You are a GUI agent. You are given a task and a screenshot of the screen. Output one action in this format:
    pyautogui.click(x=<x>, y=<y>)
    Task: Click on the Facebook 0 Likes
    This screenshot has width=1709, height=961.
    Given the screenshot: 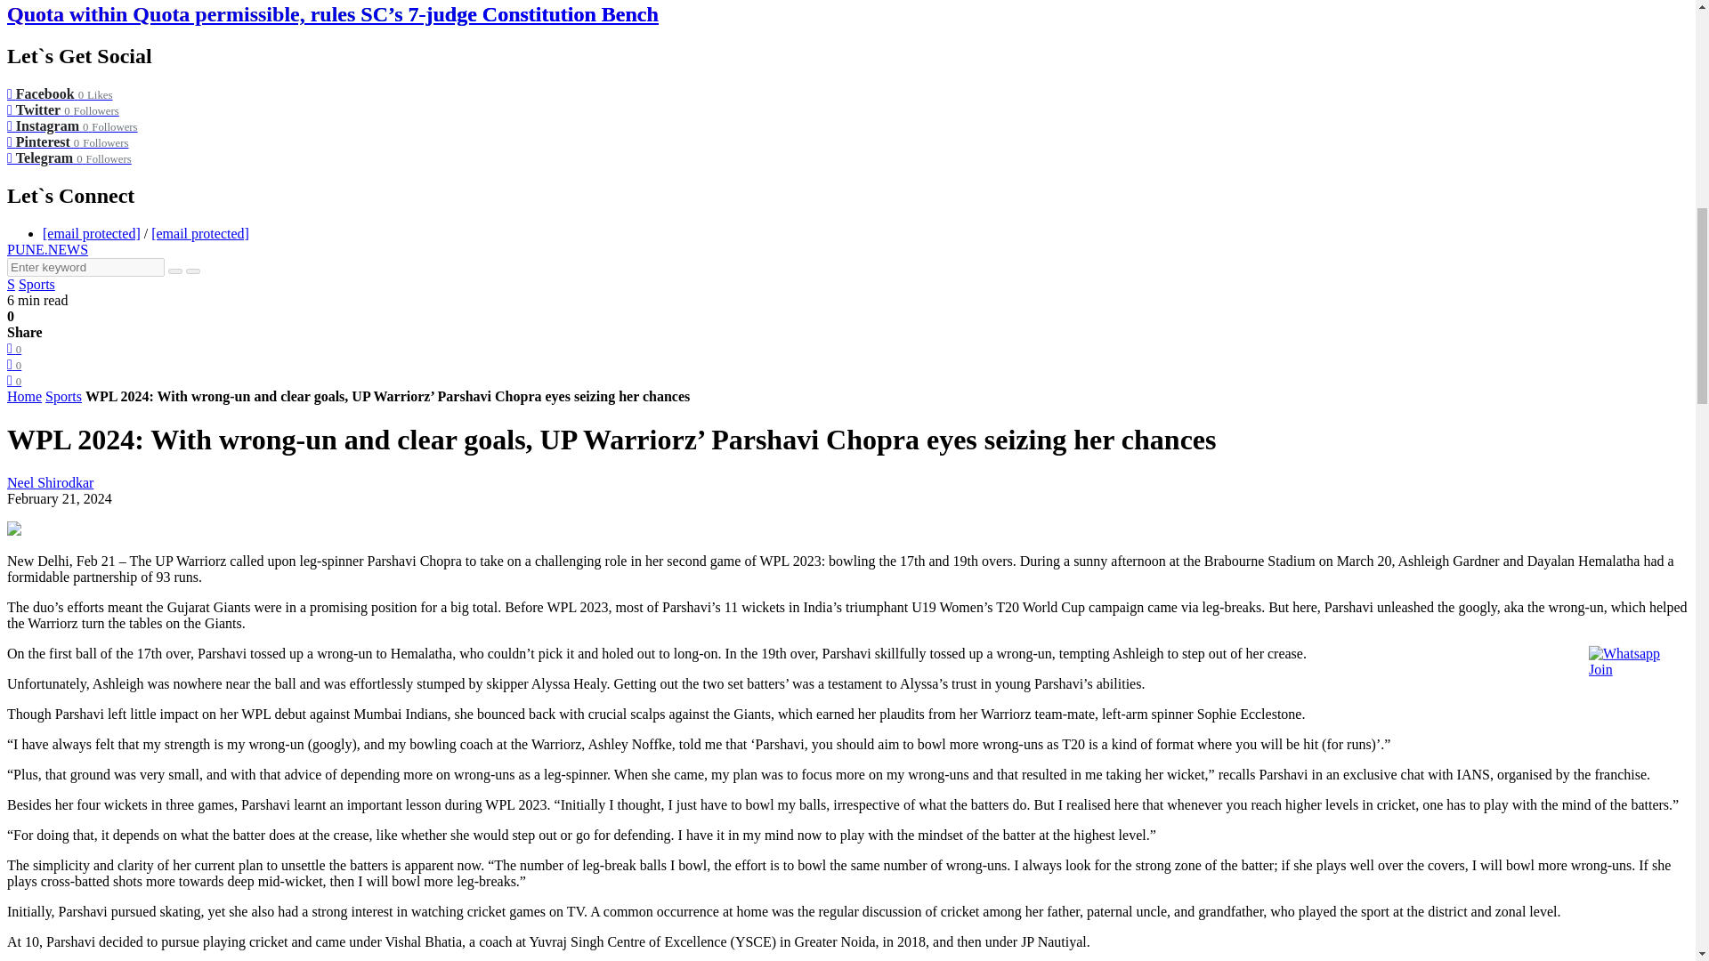 What is the action you would take?
    pyautogui.click(x=59, y=94)
    